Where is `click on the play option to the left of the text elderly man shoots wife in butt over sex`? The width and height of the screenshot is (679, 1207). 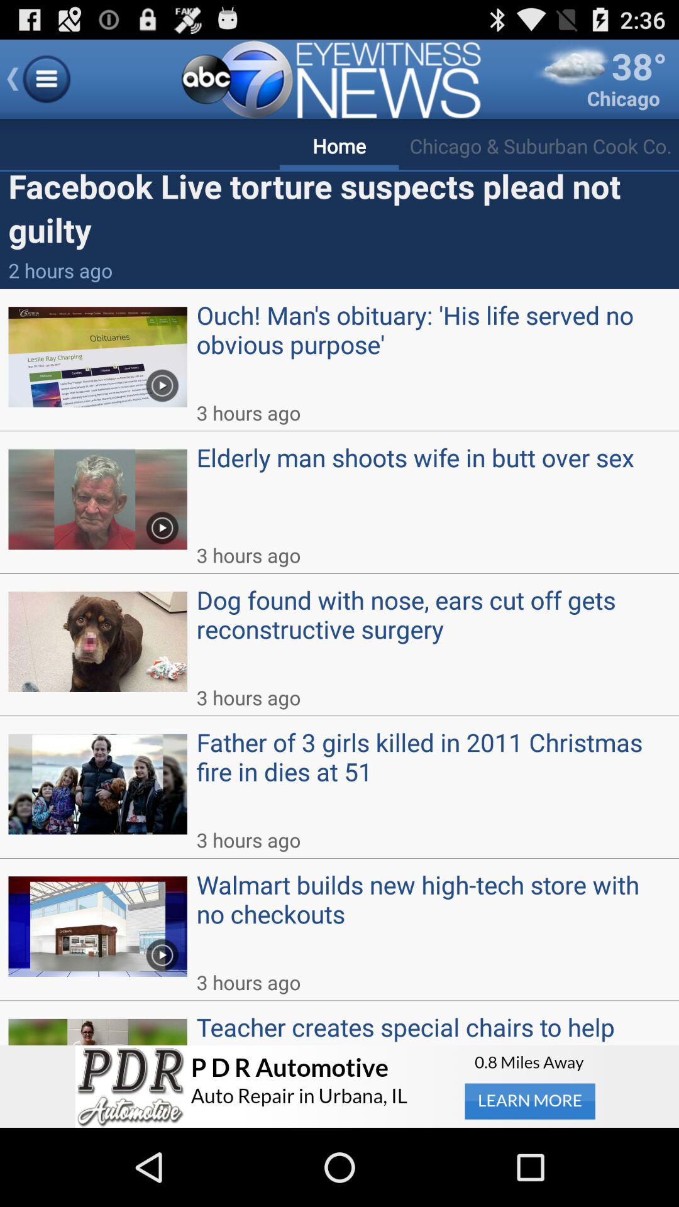 click on the play option to the left of the text elderly man shoots wife in butt over sex is located at coordinates (162, 523).